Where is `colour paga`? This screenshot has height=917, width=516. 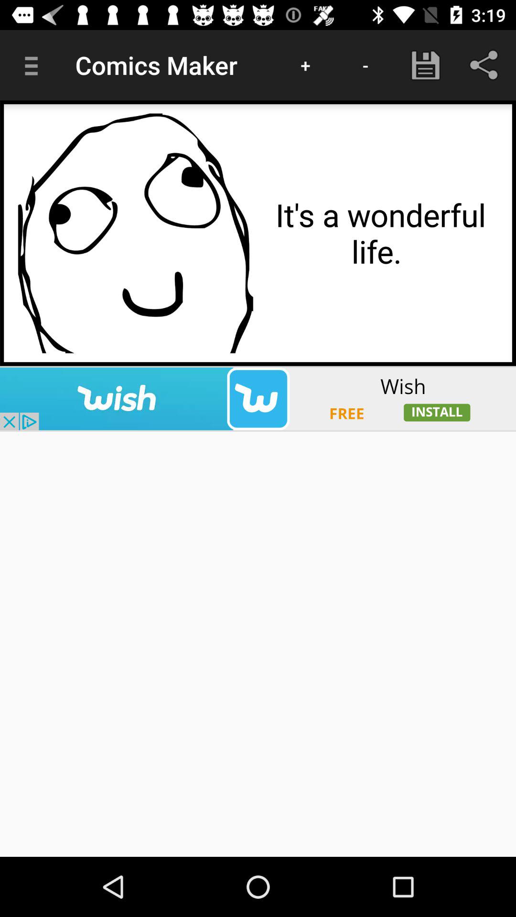 colour paga is located at coordinates (135, 233).